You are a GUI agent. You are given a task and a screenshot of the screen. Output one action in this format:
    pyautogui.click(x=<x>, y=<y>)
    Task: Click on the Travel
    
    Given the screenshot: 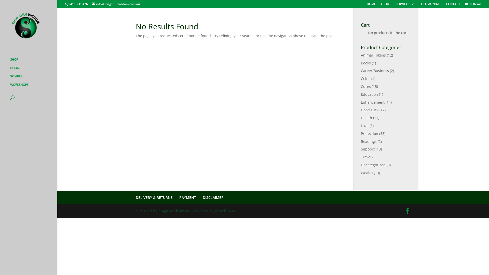 What is the action you would take?
    pyautogui.click(x=366, y=157)
    